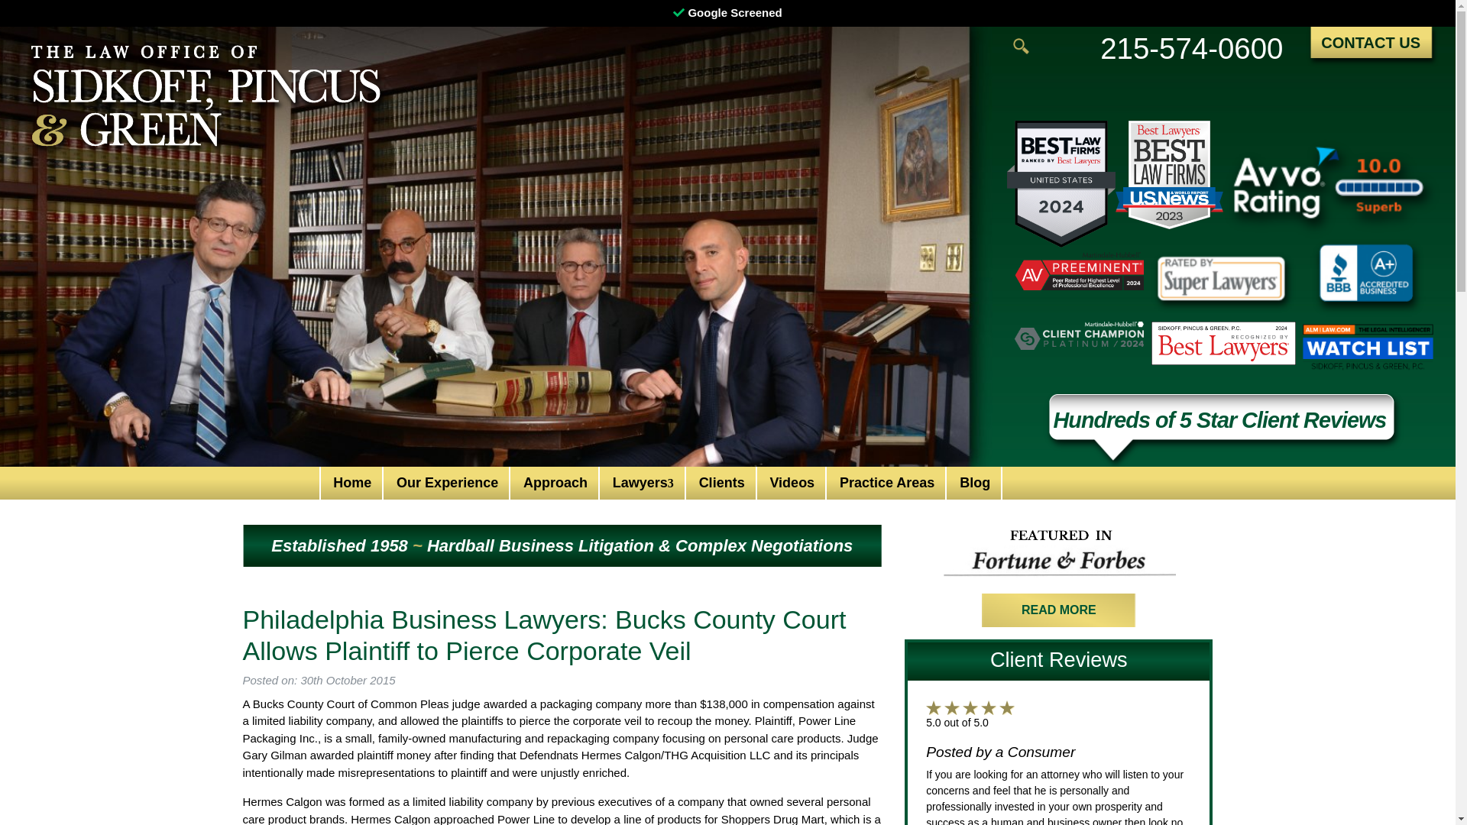  Describe the element at coordinates (989, 707) in the screenshot. I see `Star` at that location.